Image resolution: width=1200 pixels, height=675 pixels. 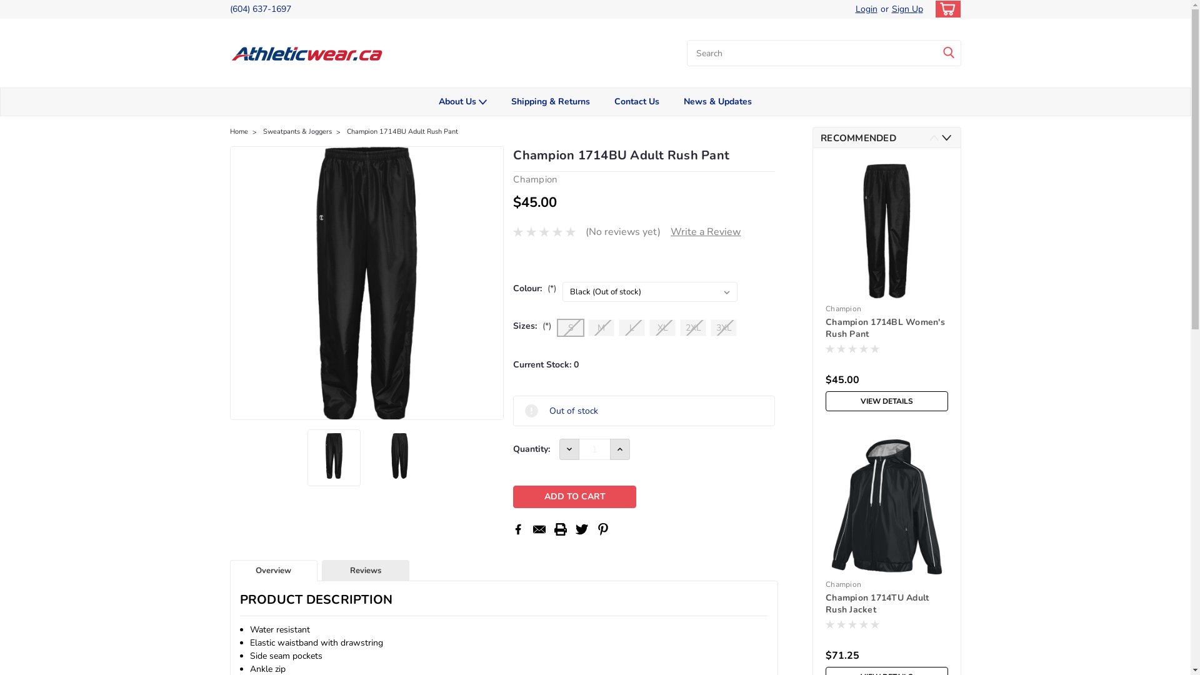 What do you see at coordinates (297, 131) in the screenshot?
I see `Sweatpants & Joggers` at bounding box center [297, 131].